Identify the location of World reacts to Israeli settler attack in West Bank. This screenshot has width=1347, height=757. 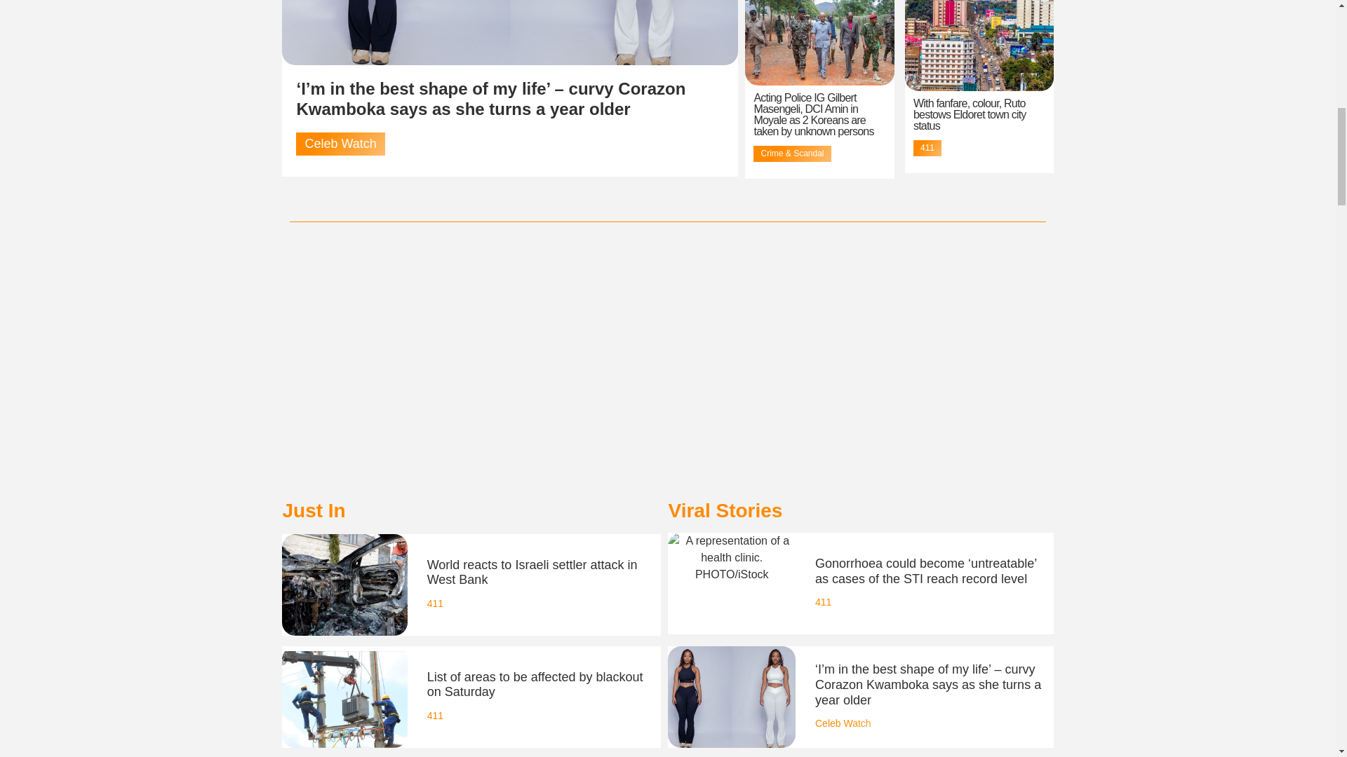
(532, 572).